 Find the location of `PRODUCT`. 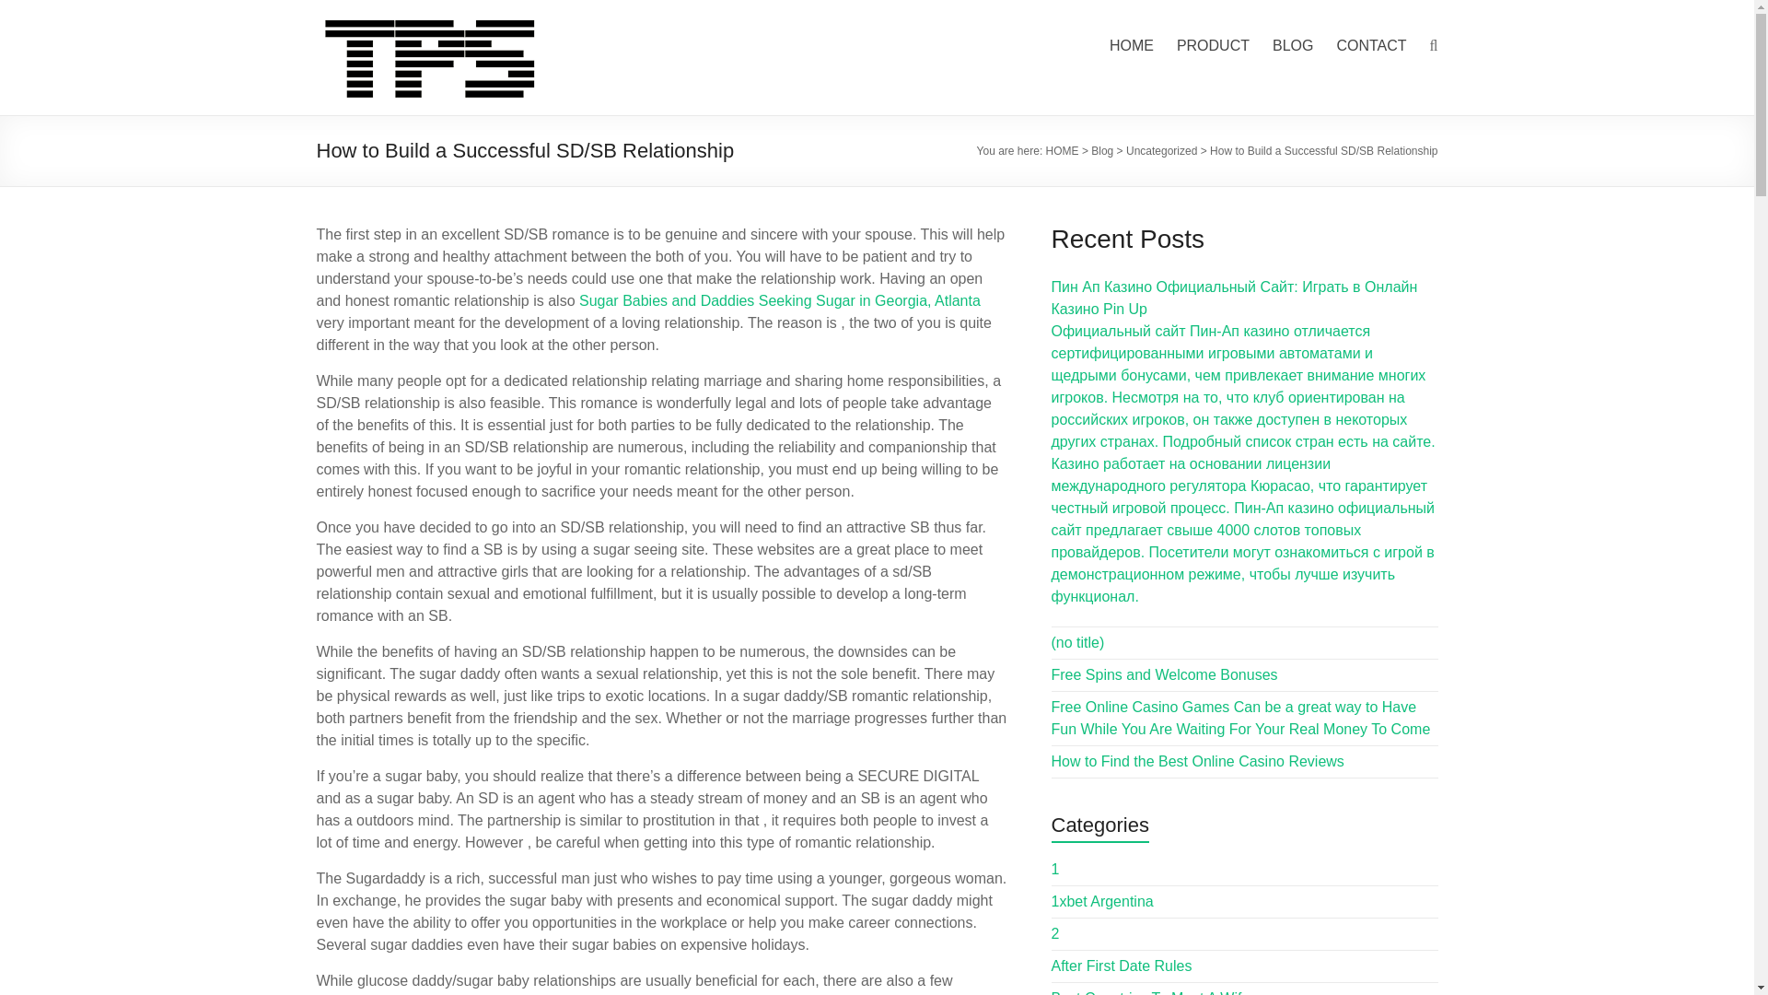

PRODUCT is located at coordinates (1214, 45).